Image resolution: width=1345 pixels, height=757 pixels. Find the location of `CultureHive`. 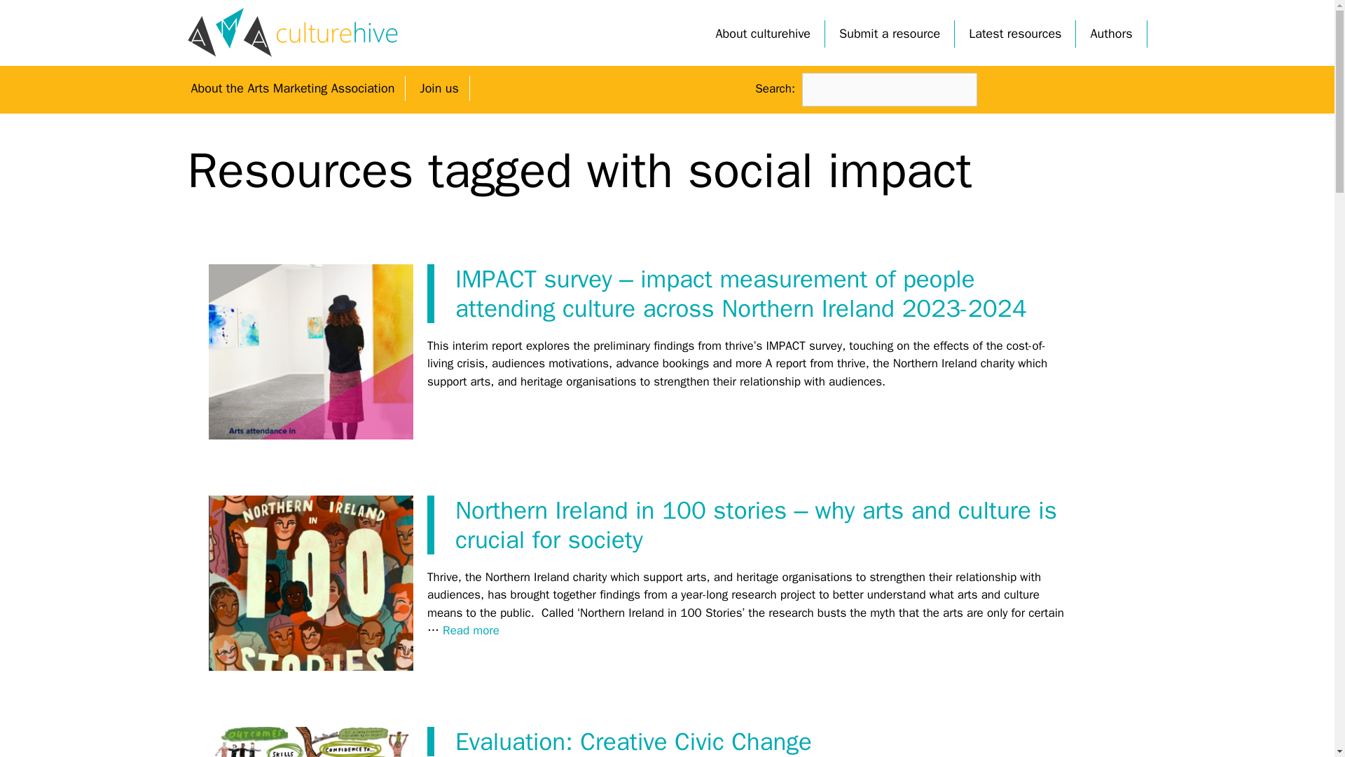

CultureHive is located at coordinates (293, 32).